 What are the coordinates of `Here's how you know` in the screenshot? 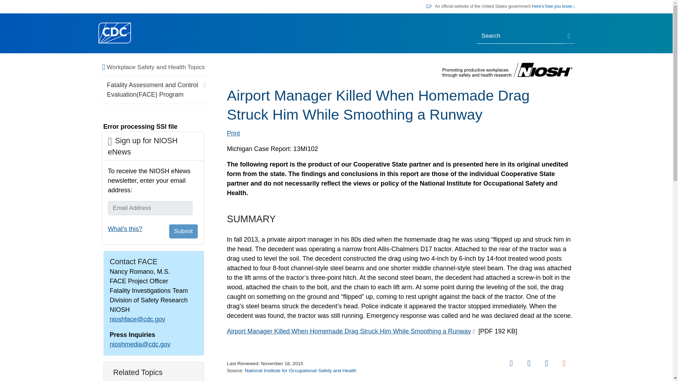 It's located at (553, 6).